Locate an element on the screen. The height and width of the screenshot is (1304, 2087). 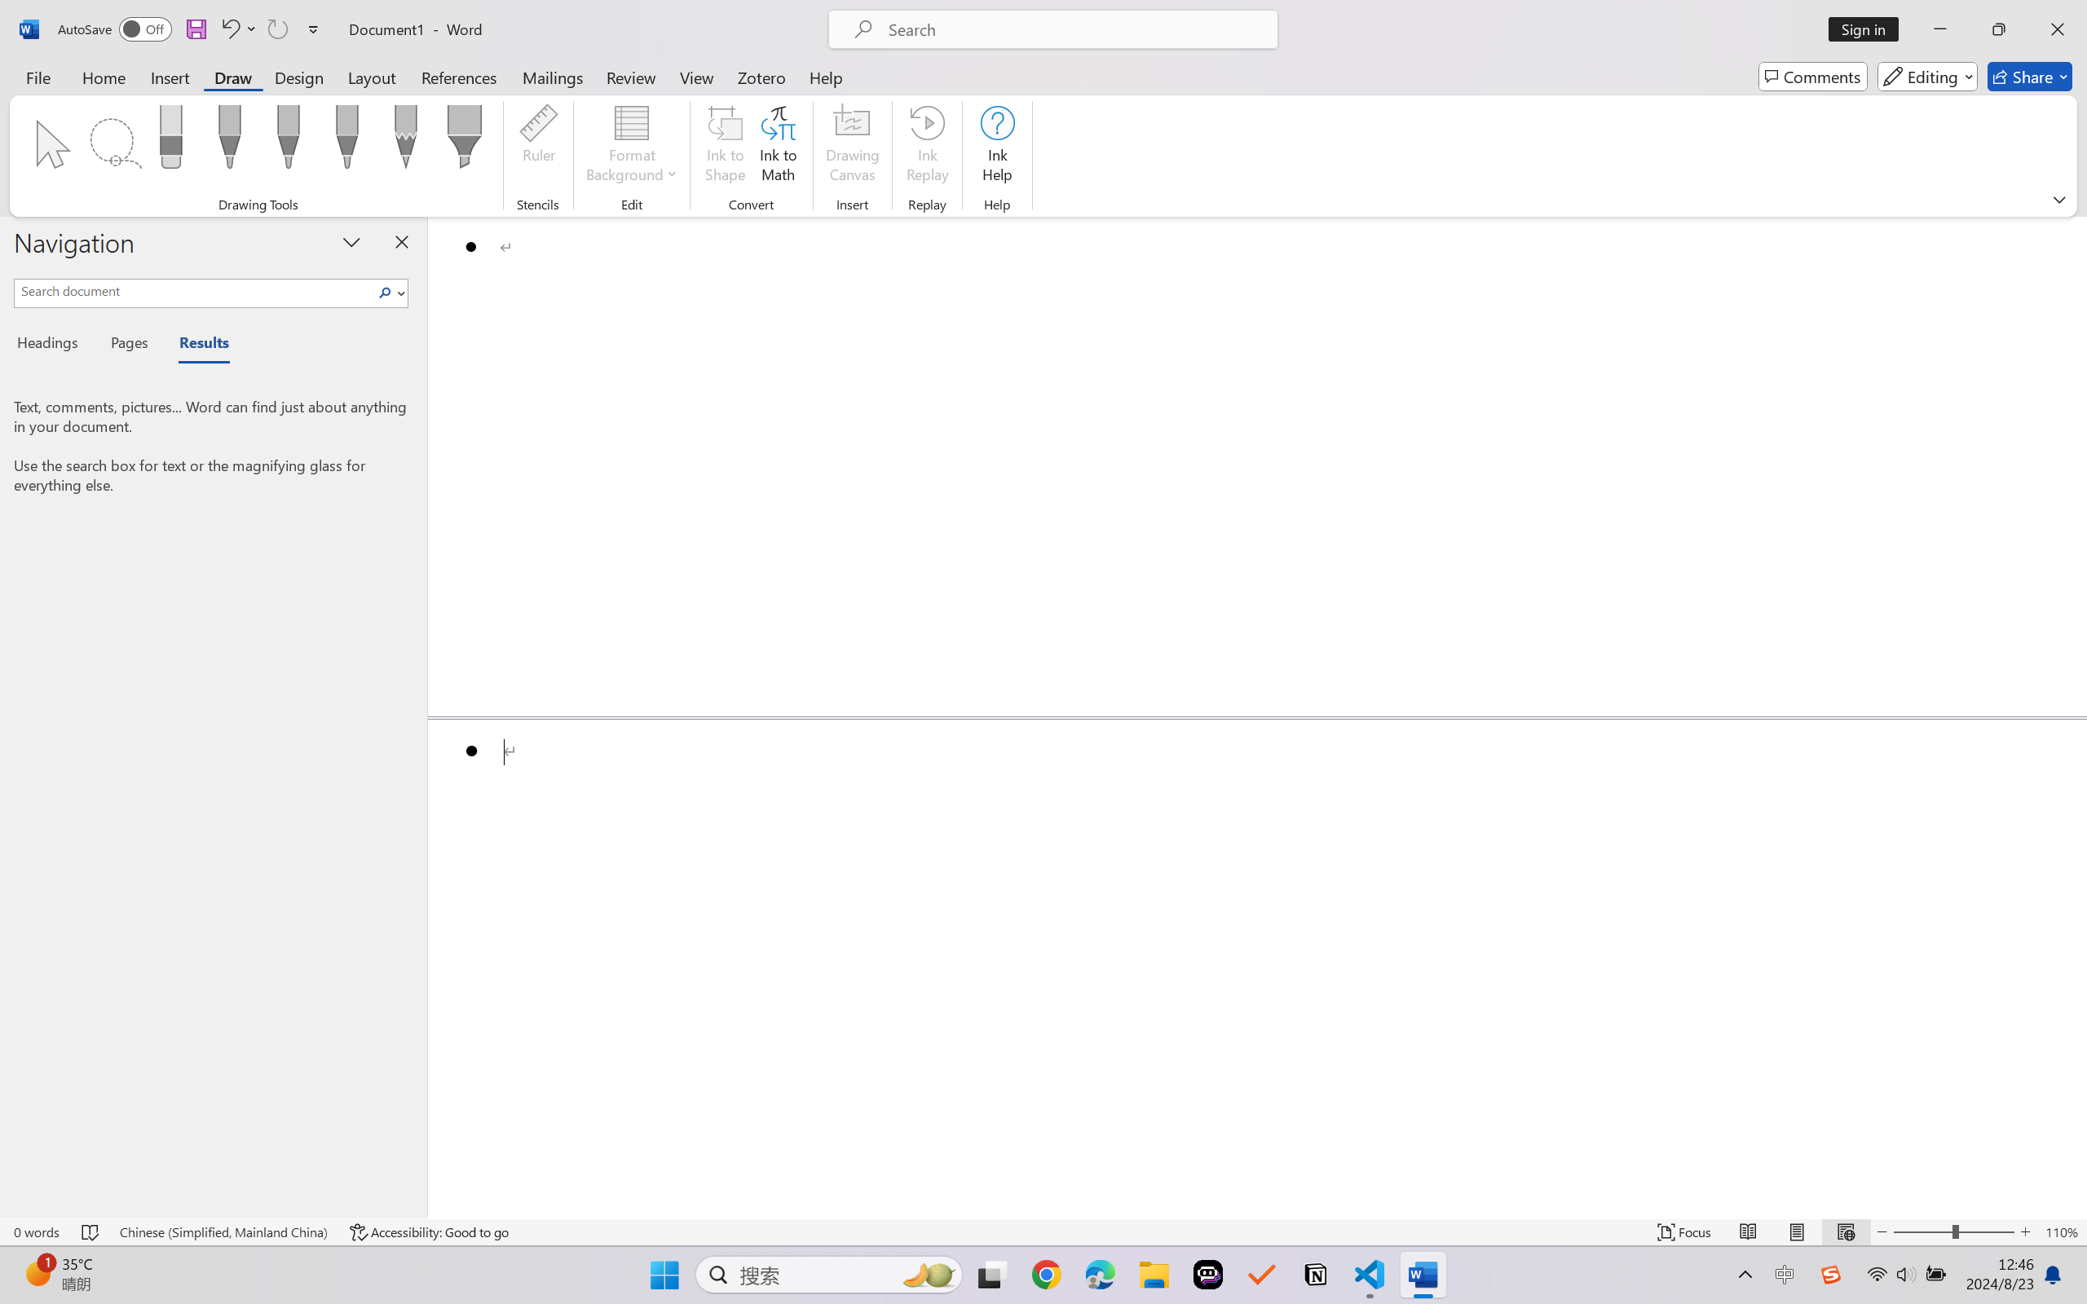
Undo Bullet Default is located at coordinates (238, 29).